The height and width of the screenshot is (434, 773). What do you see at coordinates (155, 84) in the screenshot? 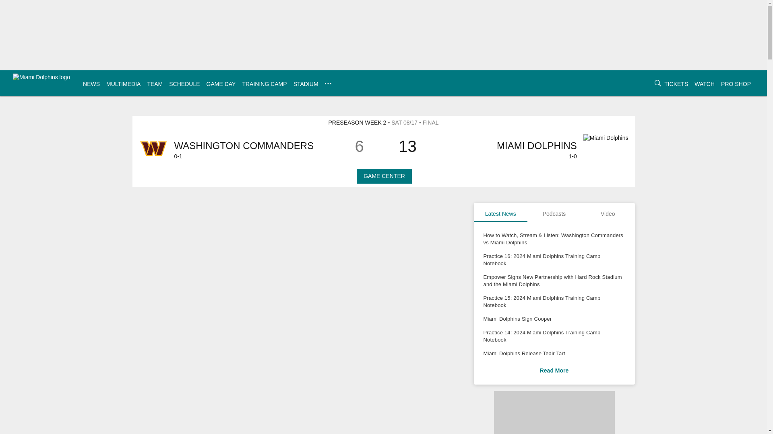
I see `TEAM` at bounding box center [155, 84].